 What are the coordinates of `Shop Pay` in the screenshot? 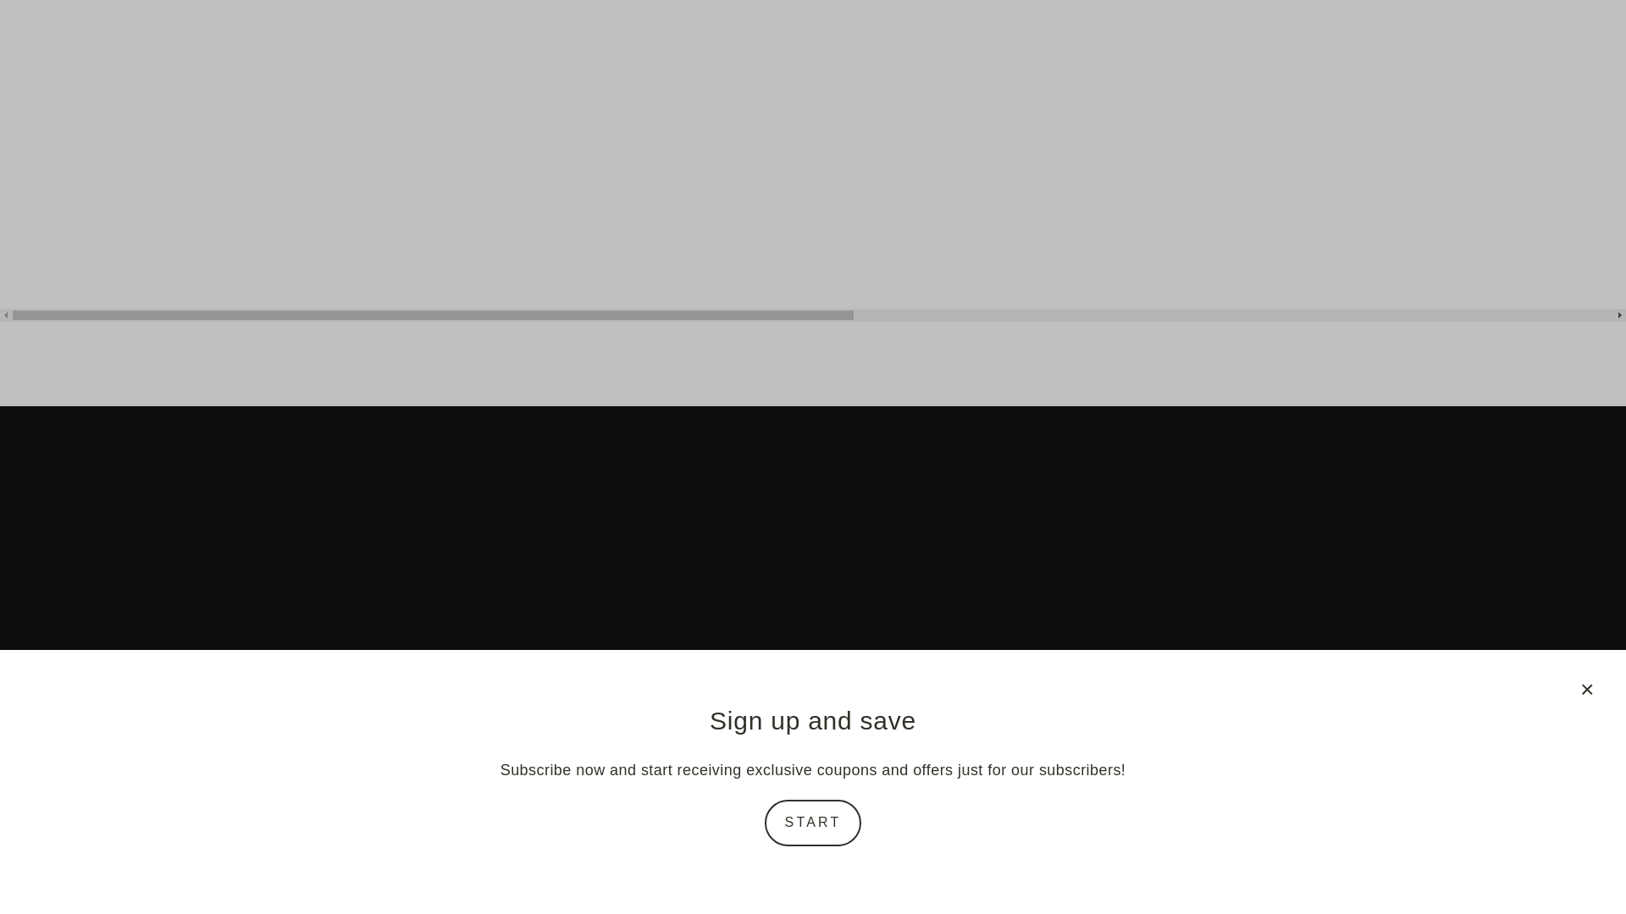 It's located at (970, 865).